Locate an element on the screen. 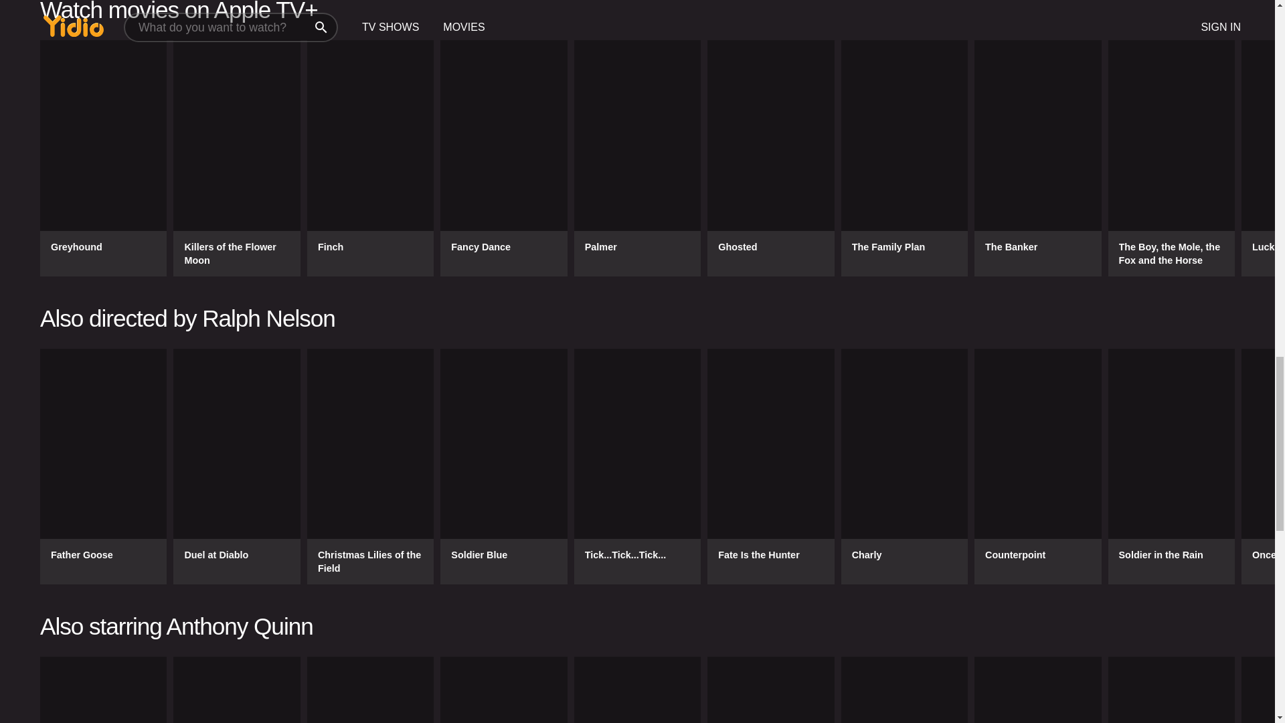 The width and height of the screenshot is (1285, 723). Killers of the Flower Moon is located at coordinates (236, 158).